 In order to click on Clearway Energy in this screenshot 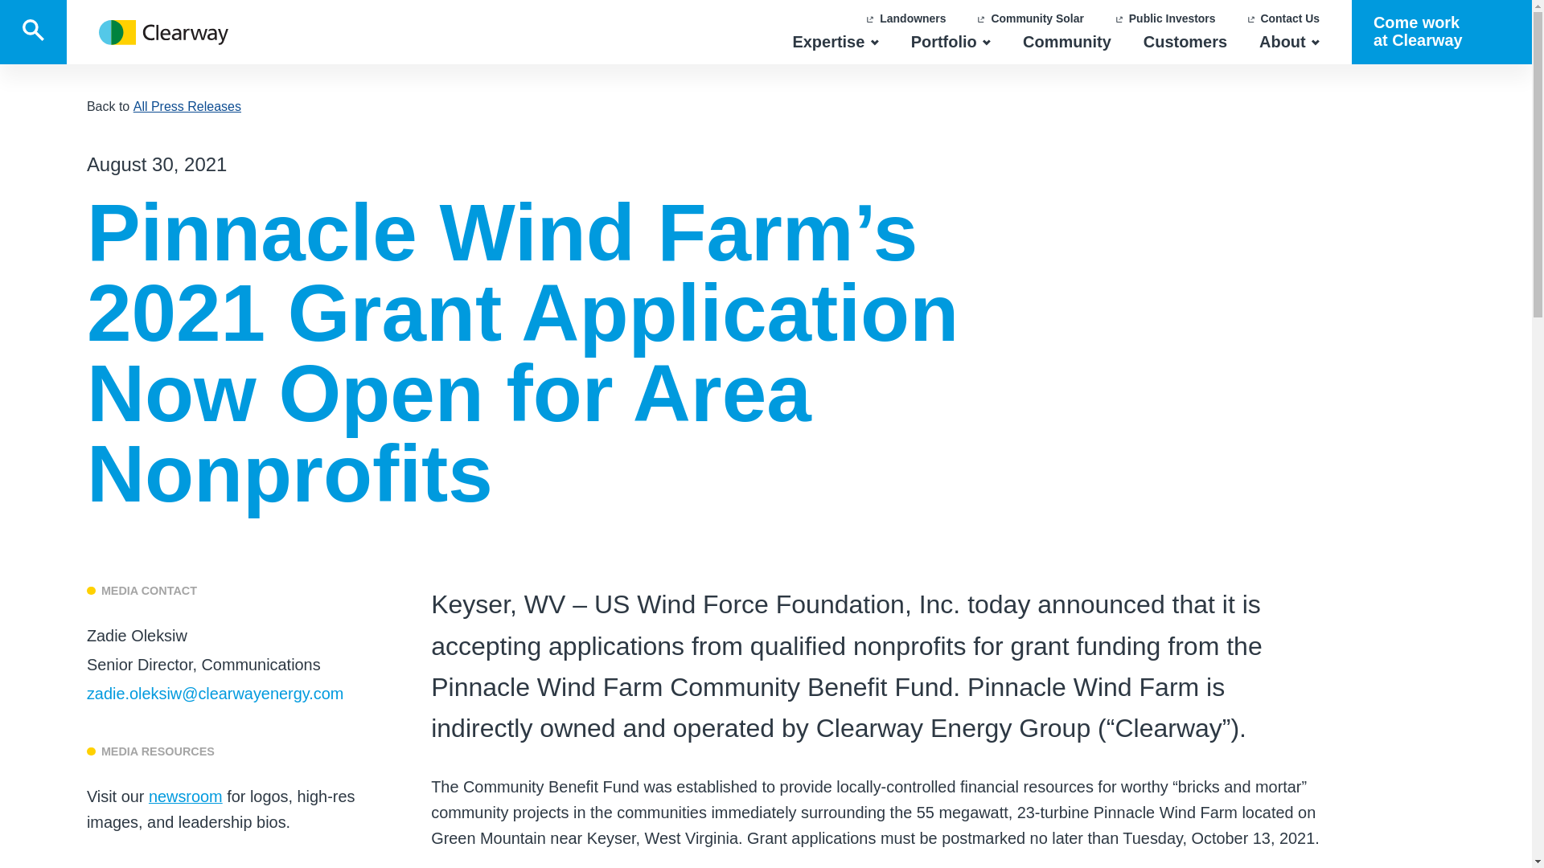, I will do `click(33, 32)`.